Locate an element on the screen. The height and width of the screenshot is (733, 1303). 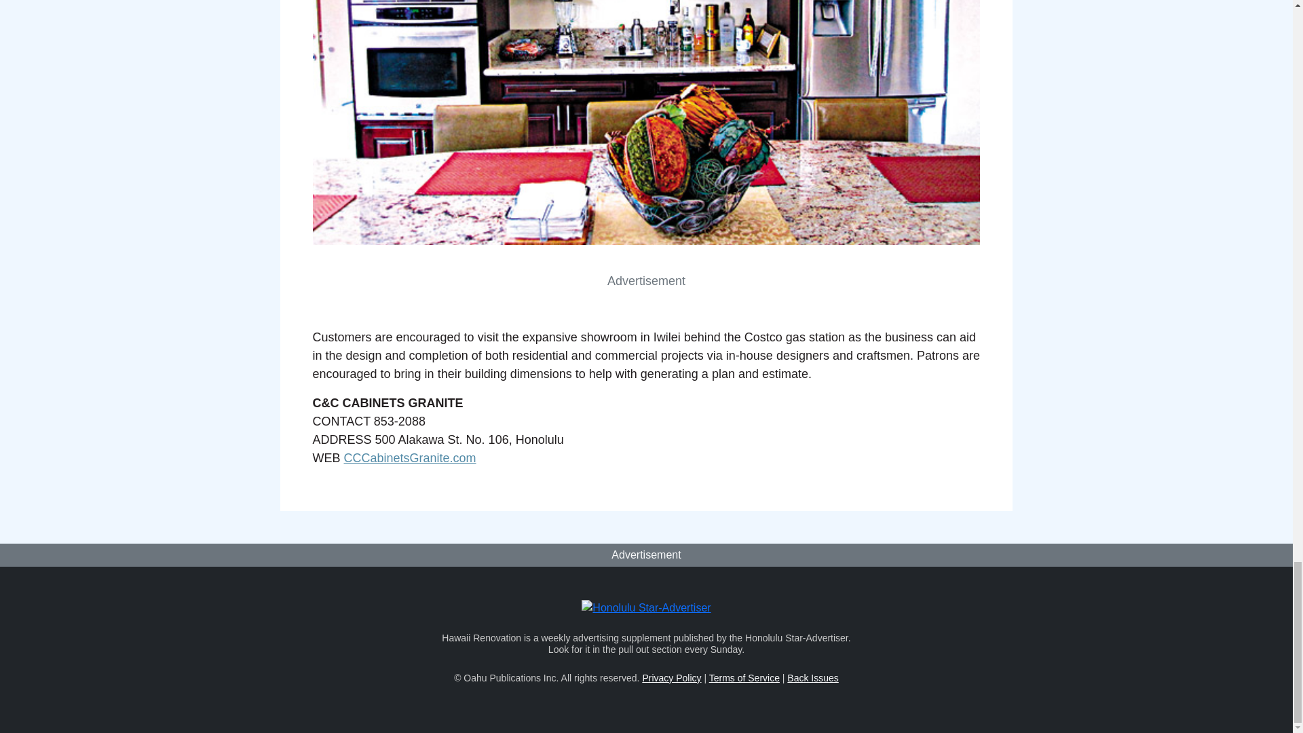
Terms of Service is located at coordinates (744, 677).